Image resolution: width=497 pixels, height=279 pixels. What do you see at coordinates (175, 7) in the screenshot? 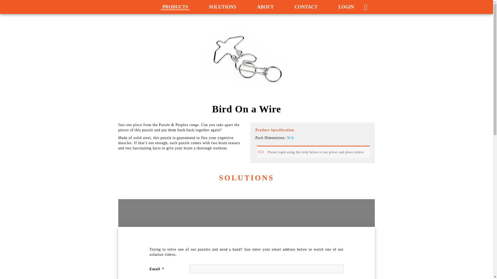
I see `PRODUCTS` at bounding box center [175, 7].